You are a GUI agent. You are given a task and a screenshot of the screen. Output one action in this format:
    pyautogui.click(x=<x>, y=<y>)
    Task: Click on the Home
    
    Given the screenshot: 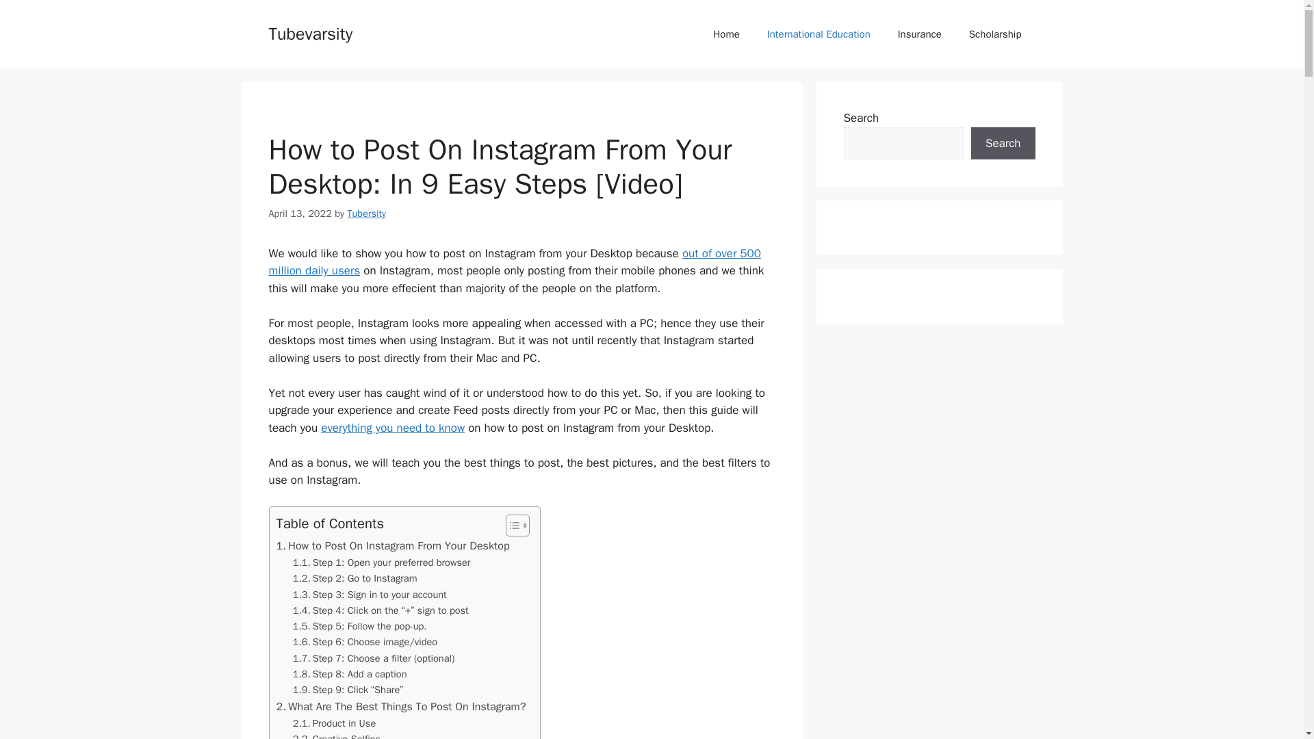 What is the action you would take?
    pyautogui.click(x=725, y=34)
    